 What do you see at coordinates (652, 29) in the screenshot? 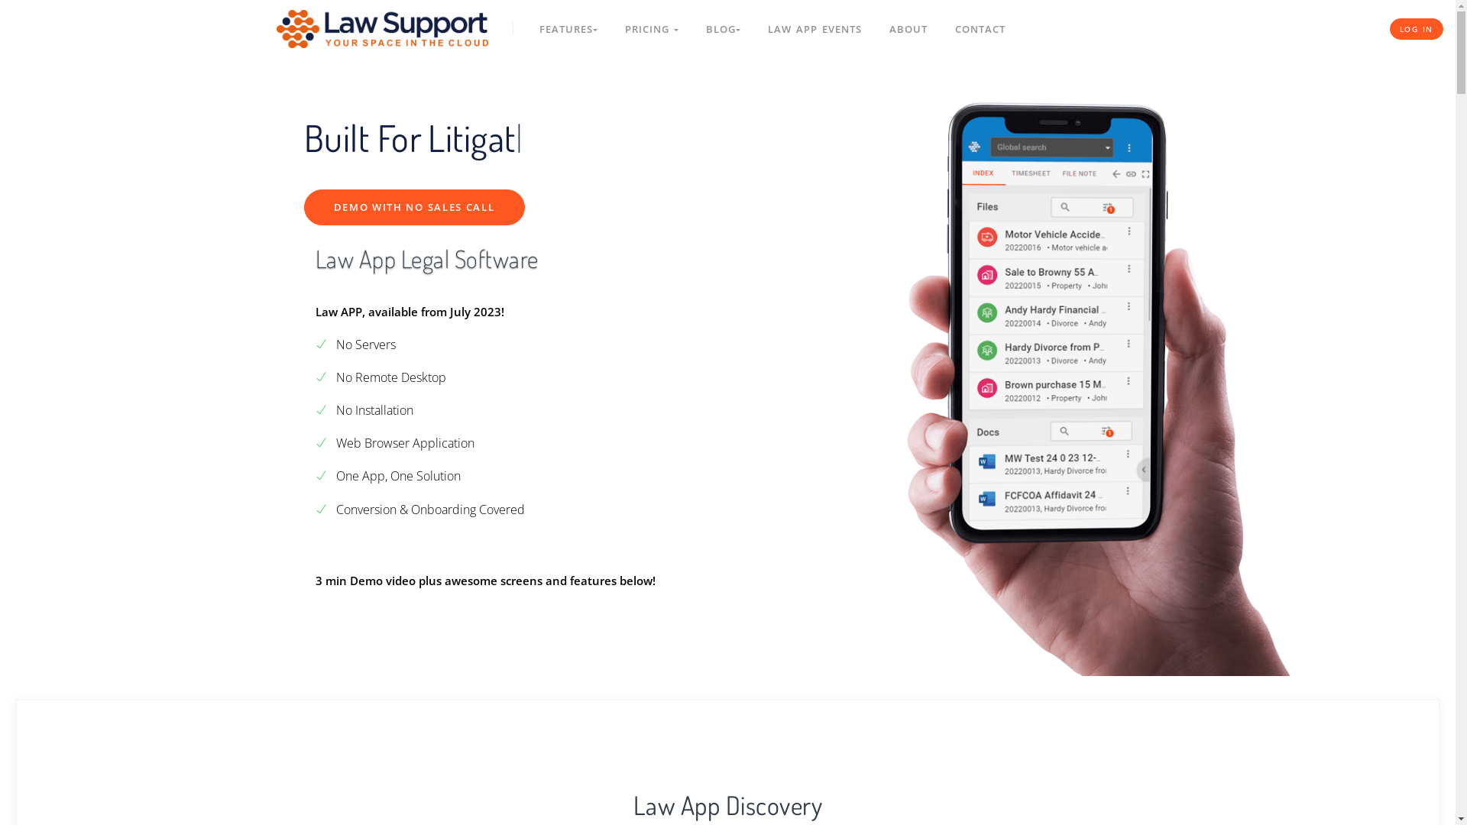
I see `PRICING` at bounding box center [652, 29].